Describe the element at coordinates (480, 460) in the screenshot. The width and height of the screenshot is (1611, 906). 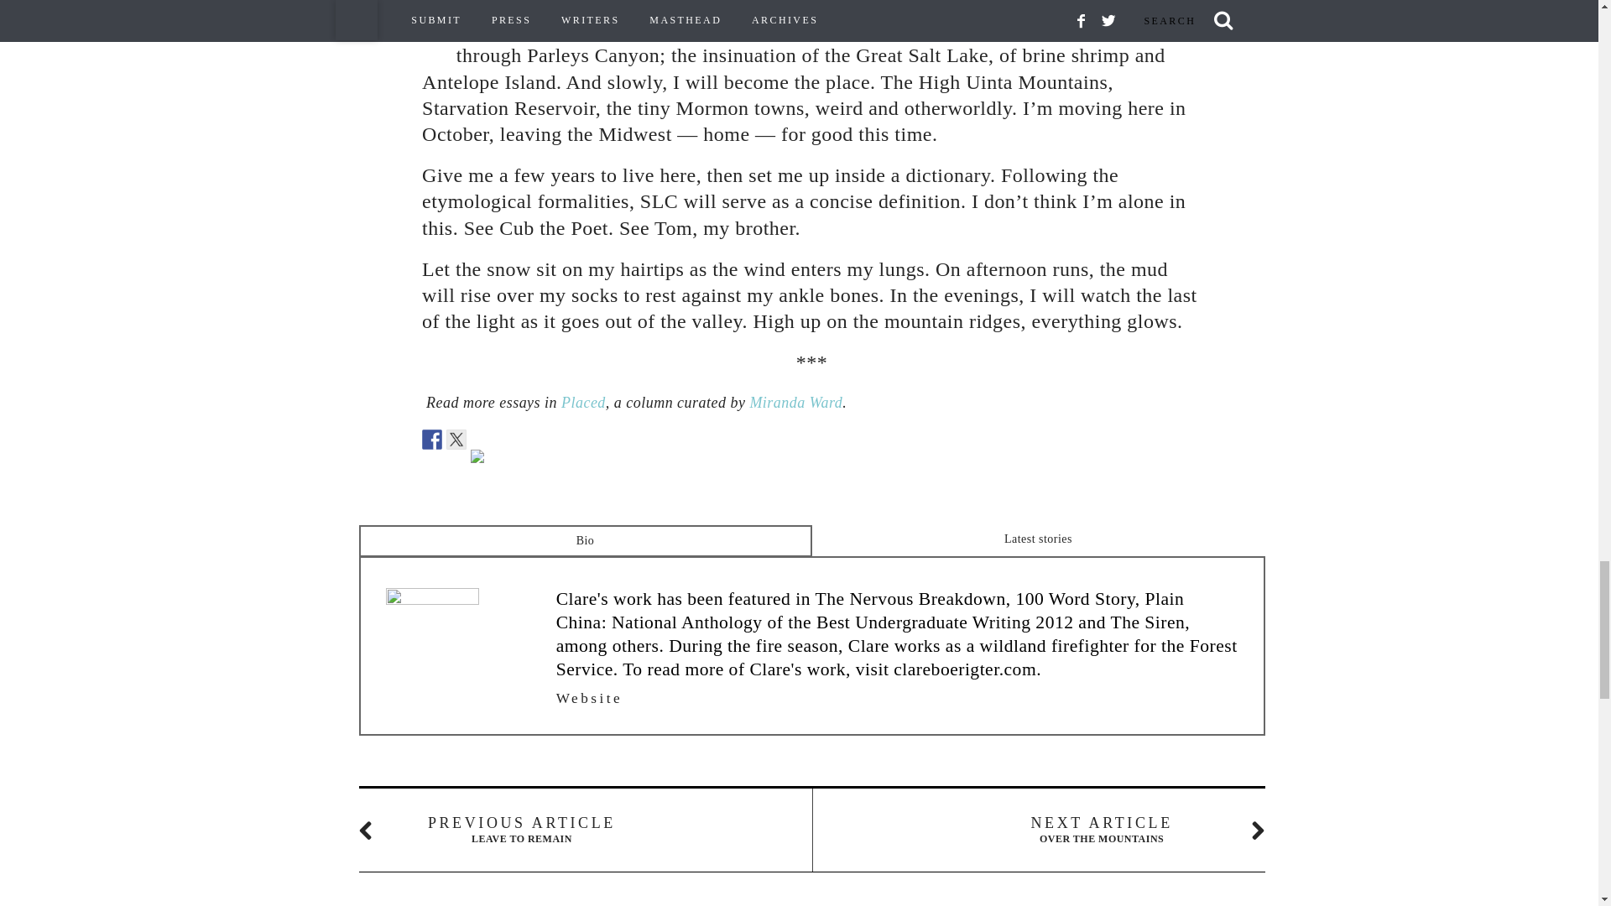
I see `Share on Reddit` at that location.